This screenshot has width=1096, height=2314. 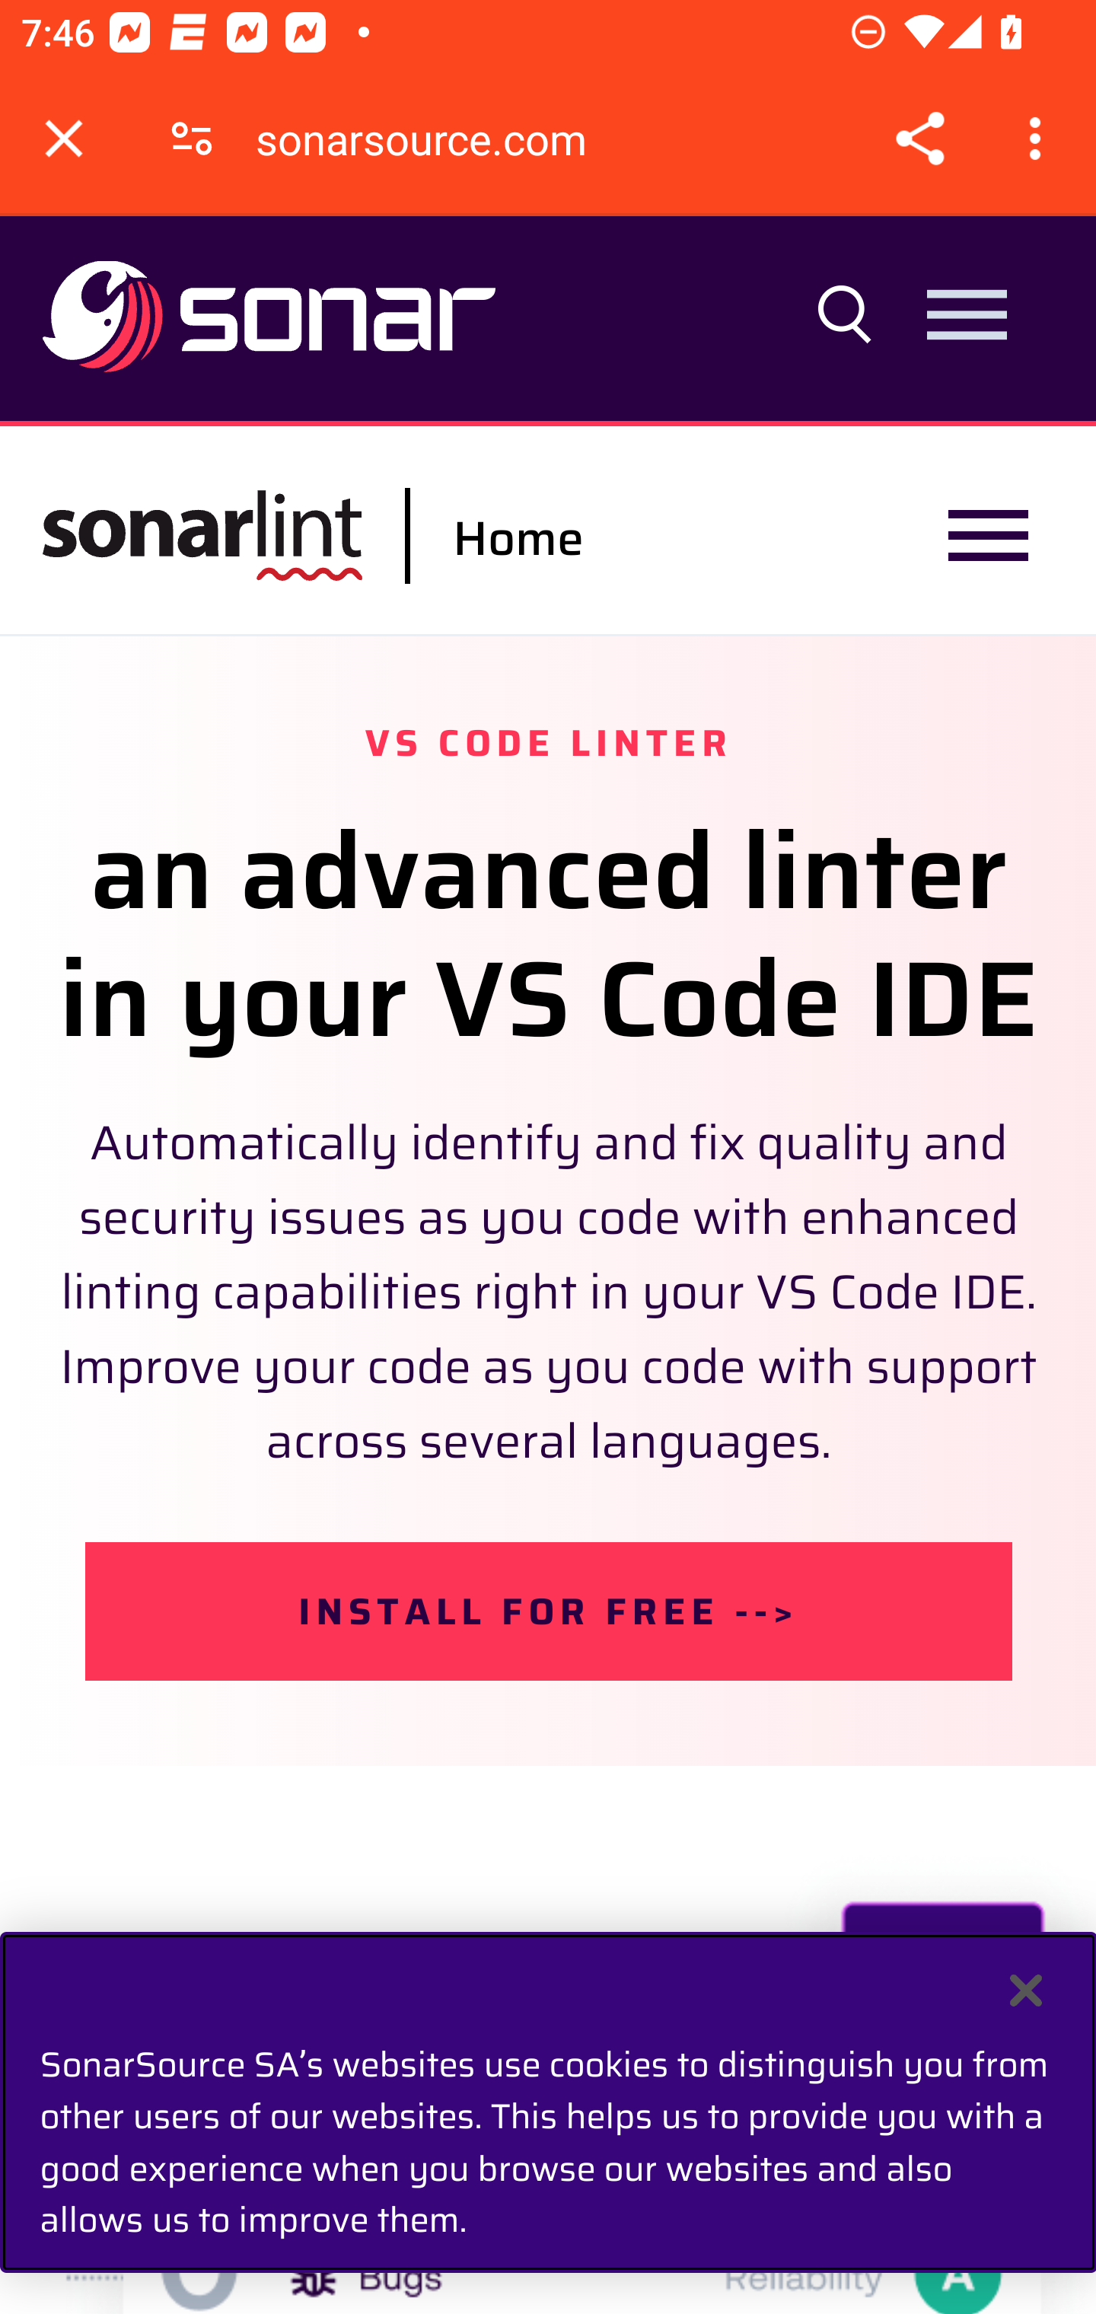 What do you see at coordinates (550, 1609) in the screenshot?
I see `INSTALL FOR FREE --> INSTALL FOR FREE  -->` at bounding box center [550, 1609].